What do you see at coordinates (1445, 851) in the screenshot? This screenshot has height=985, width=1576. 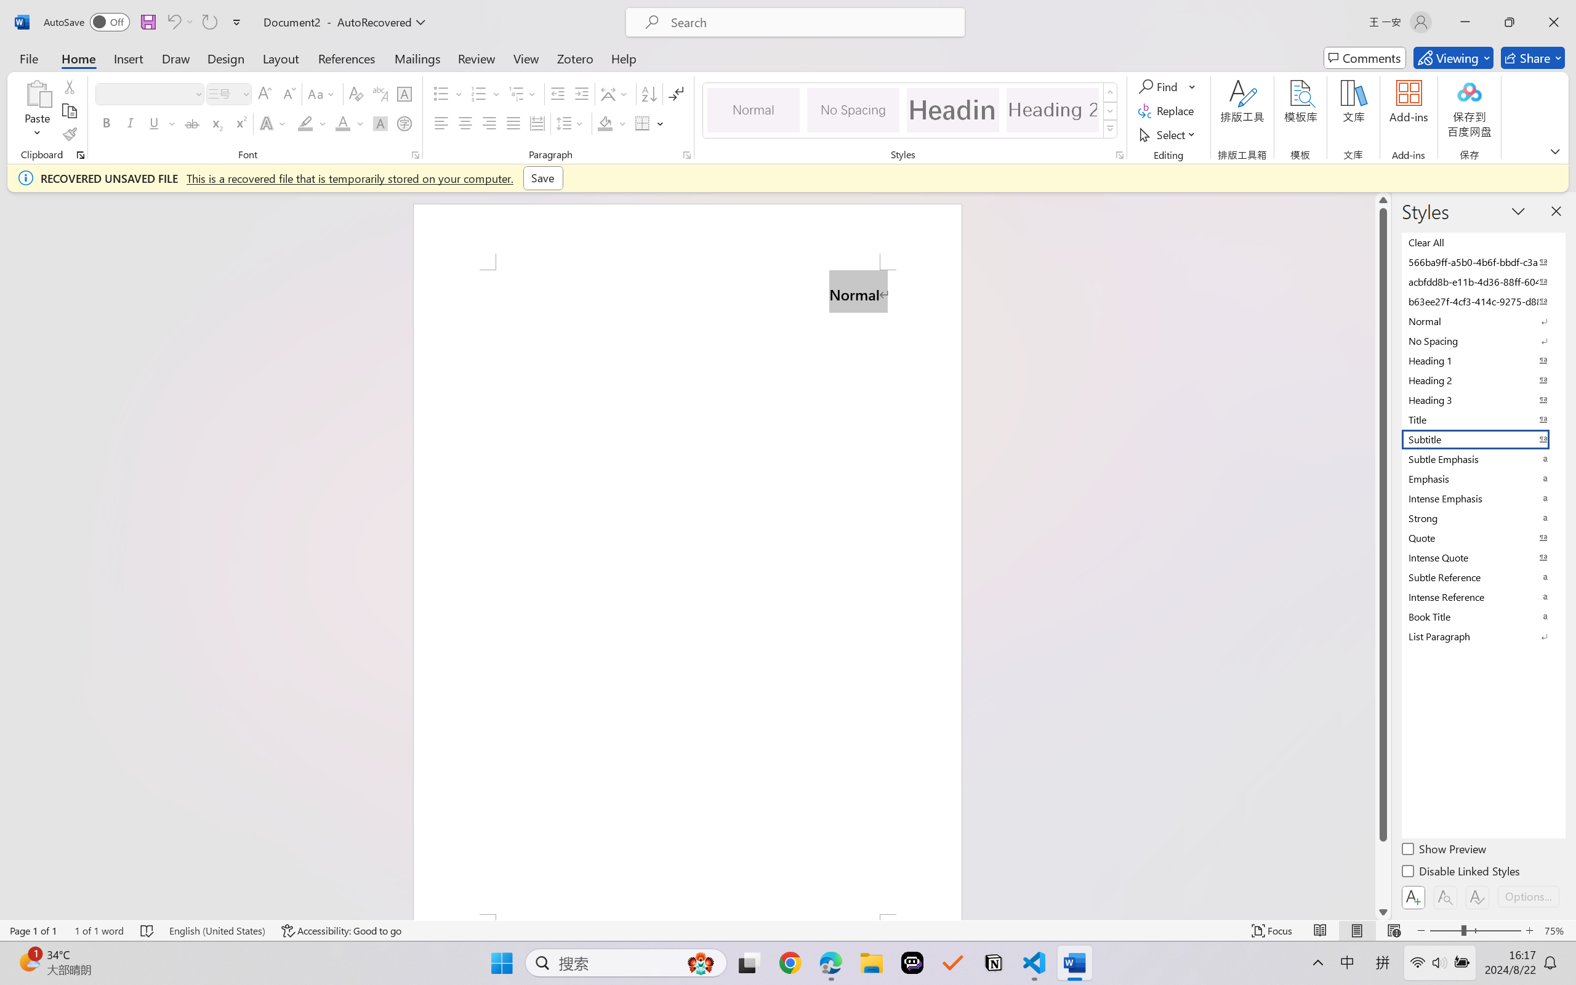 I see `Show Preview` at bounding box center [1445, 851].